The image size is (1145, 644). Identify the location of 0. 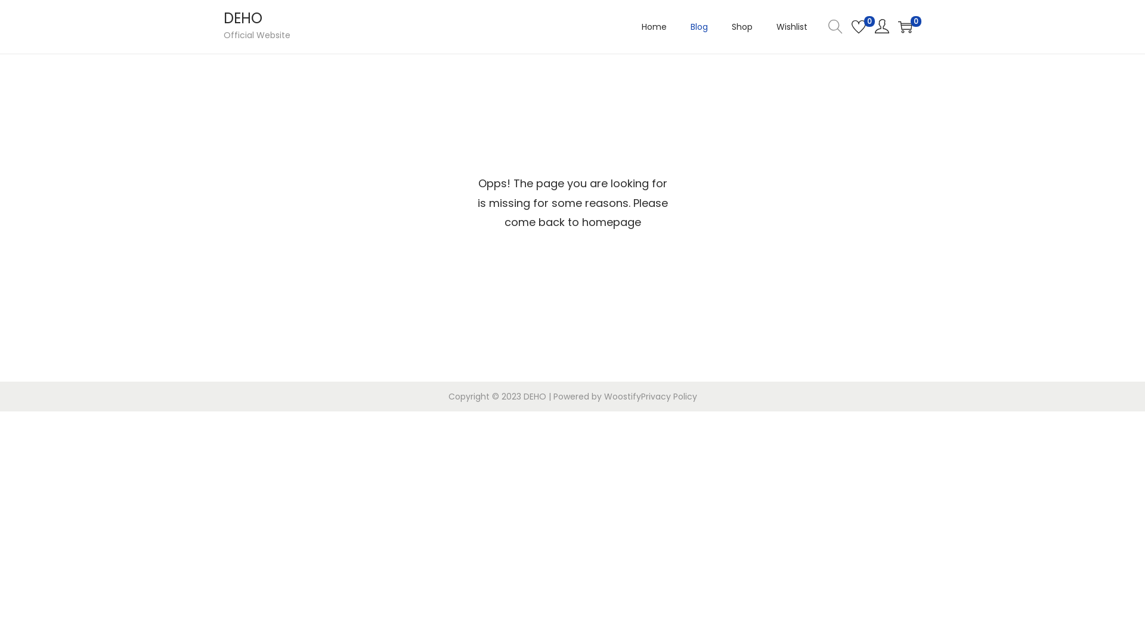
(859, 27).